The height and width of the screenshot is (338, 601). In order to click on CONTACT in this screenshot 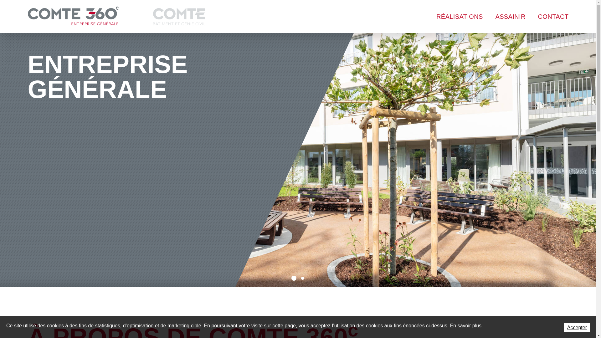, I will do `click(551, 17)`.